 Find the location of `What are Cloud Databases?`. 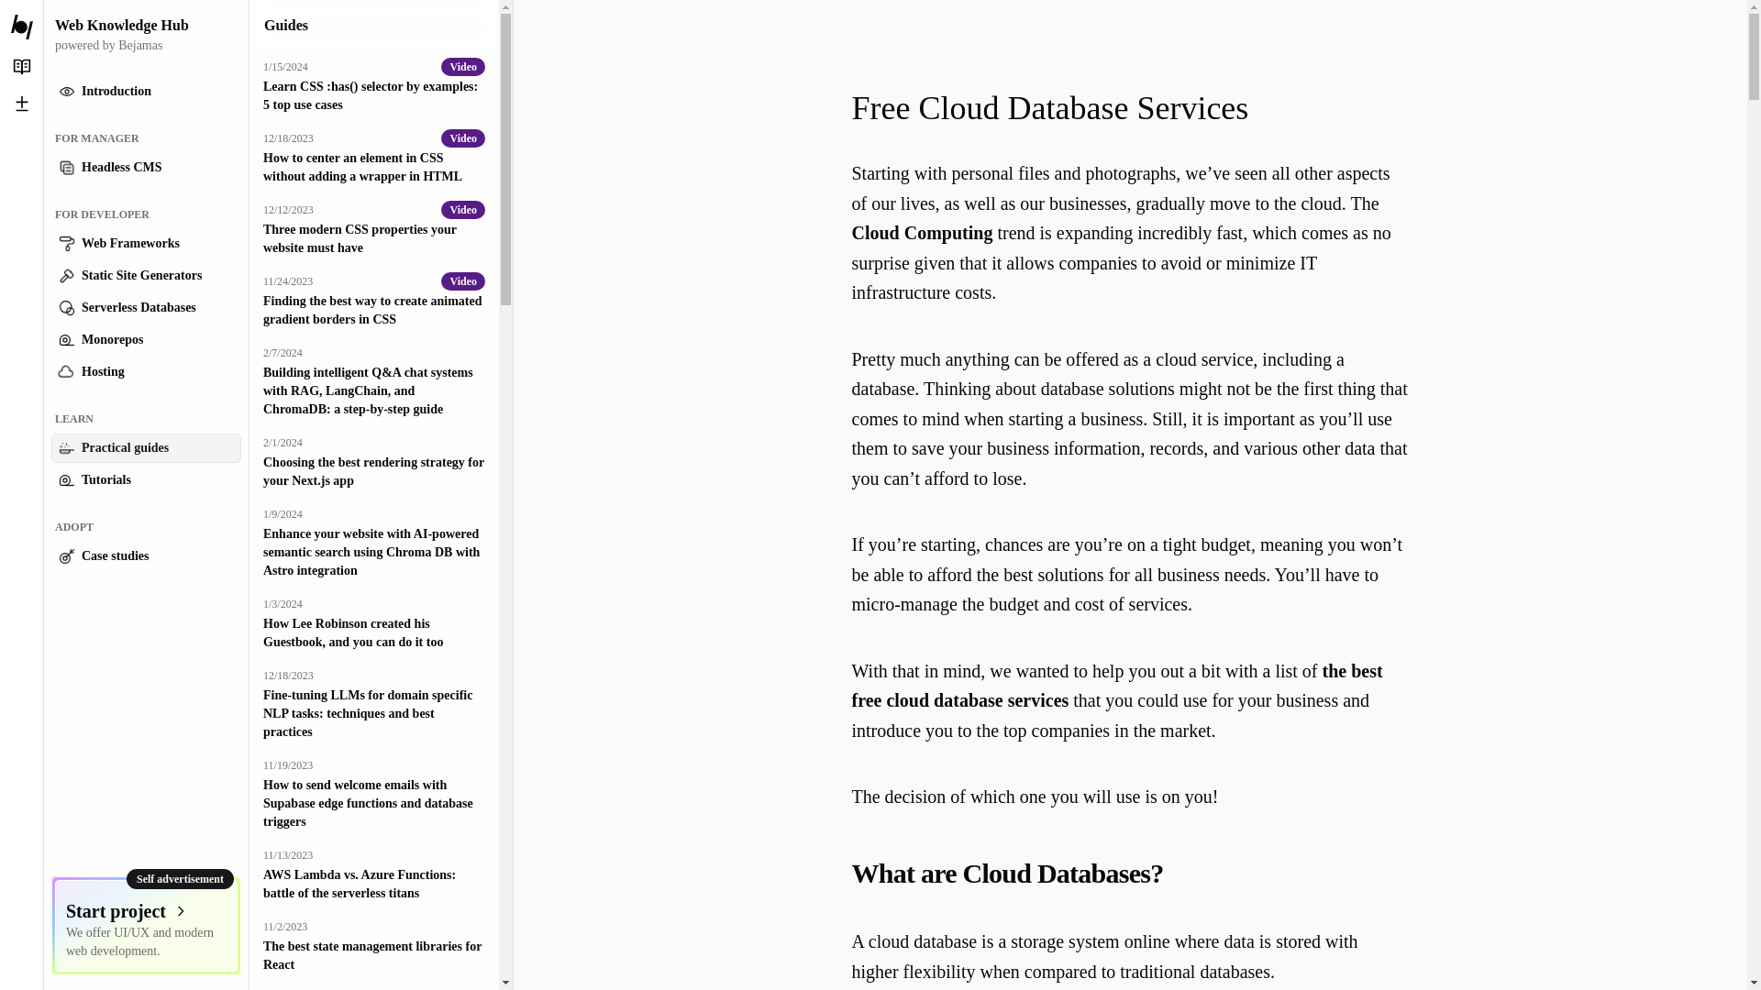

What are Cloud Databases? is located at coordinates (1130, 874).